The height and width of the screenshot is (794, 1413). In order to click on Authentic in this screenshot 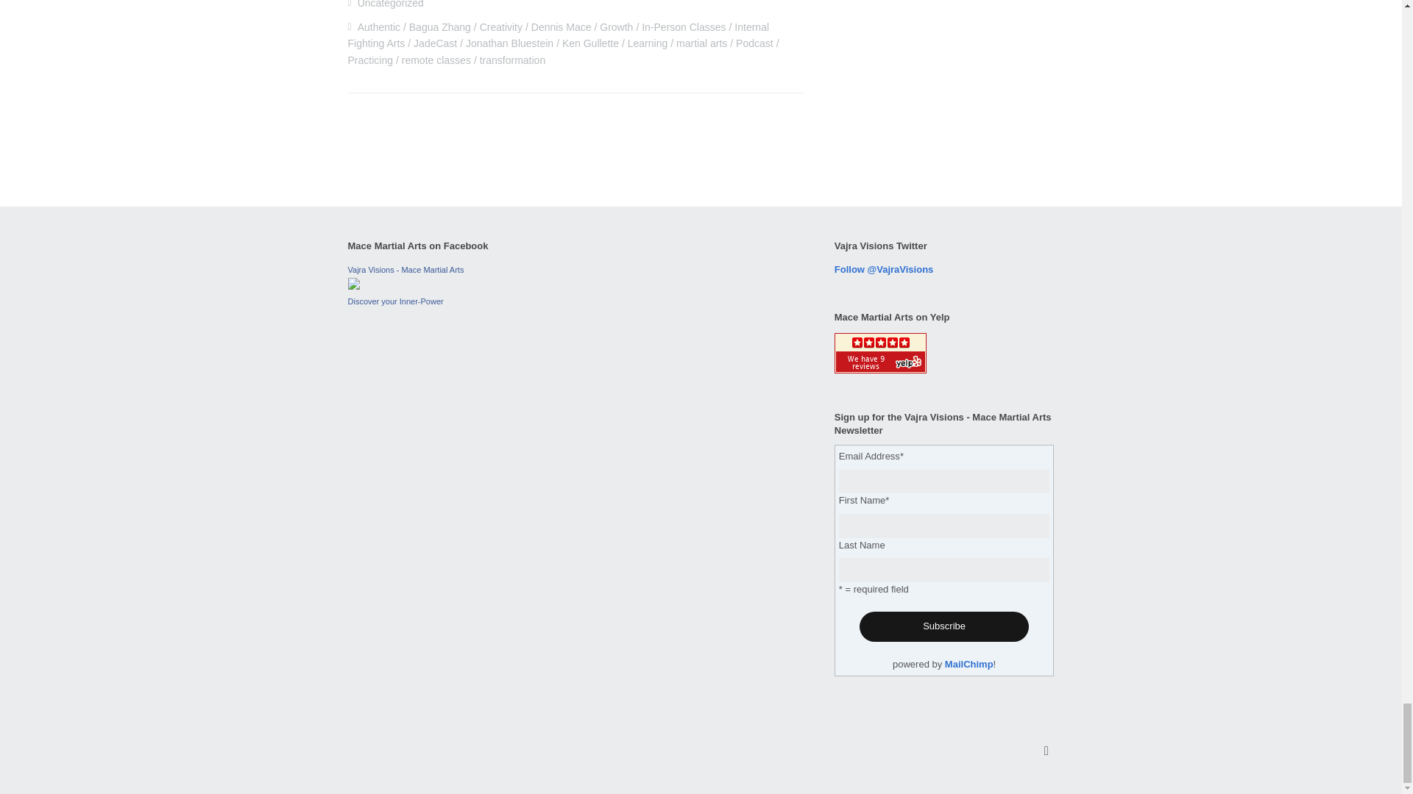, I will do `click(378, 27)`.